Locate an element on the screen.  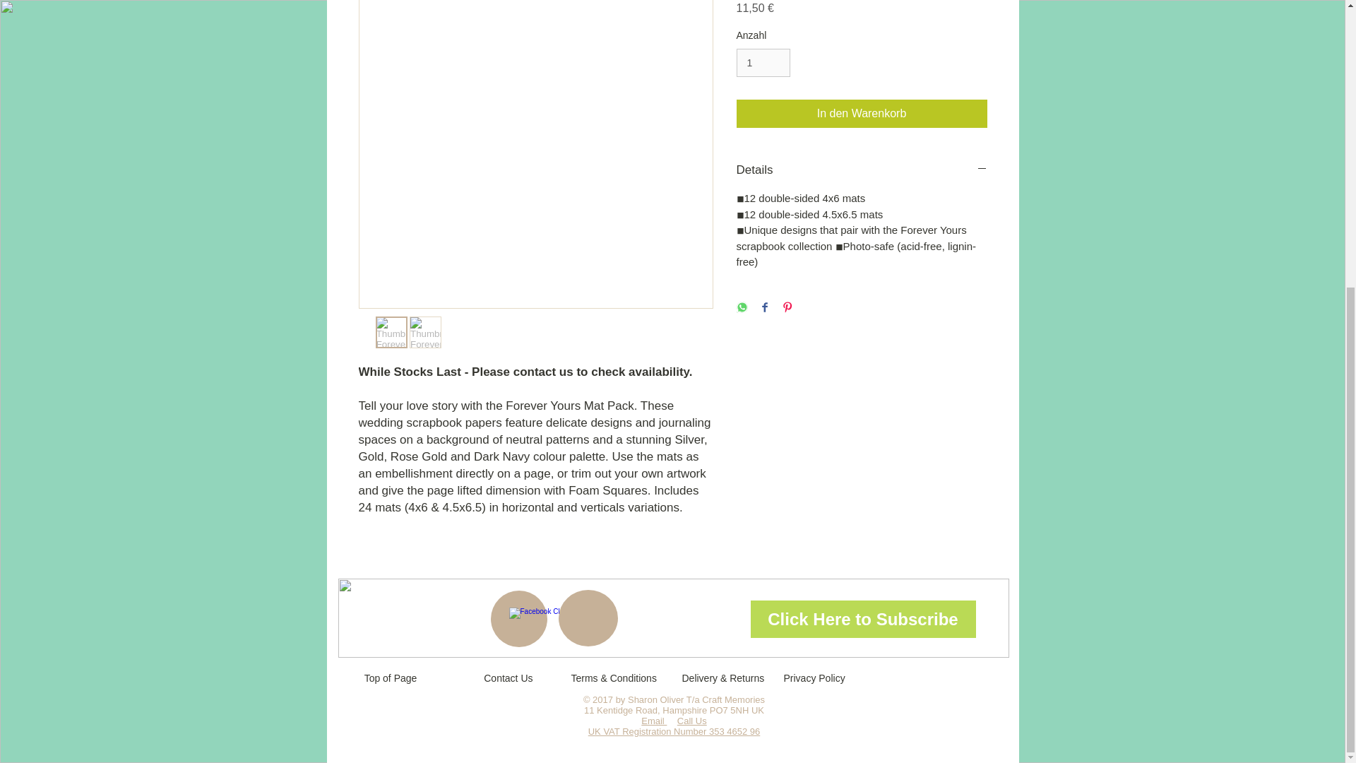
Call Us is located at coordinates (691, 721).